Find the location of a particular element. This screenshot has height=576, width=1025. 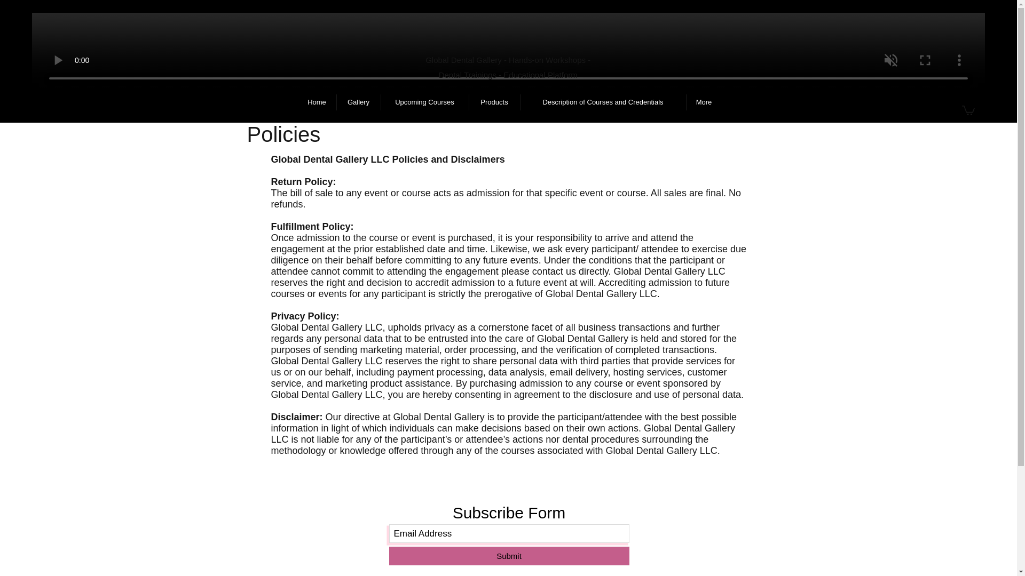

Gallery is located at coordinates (358, 102).